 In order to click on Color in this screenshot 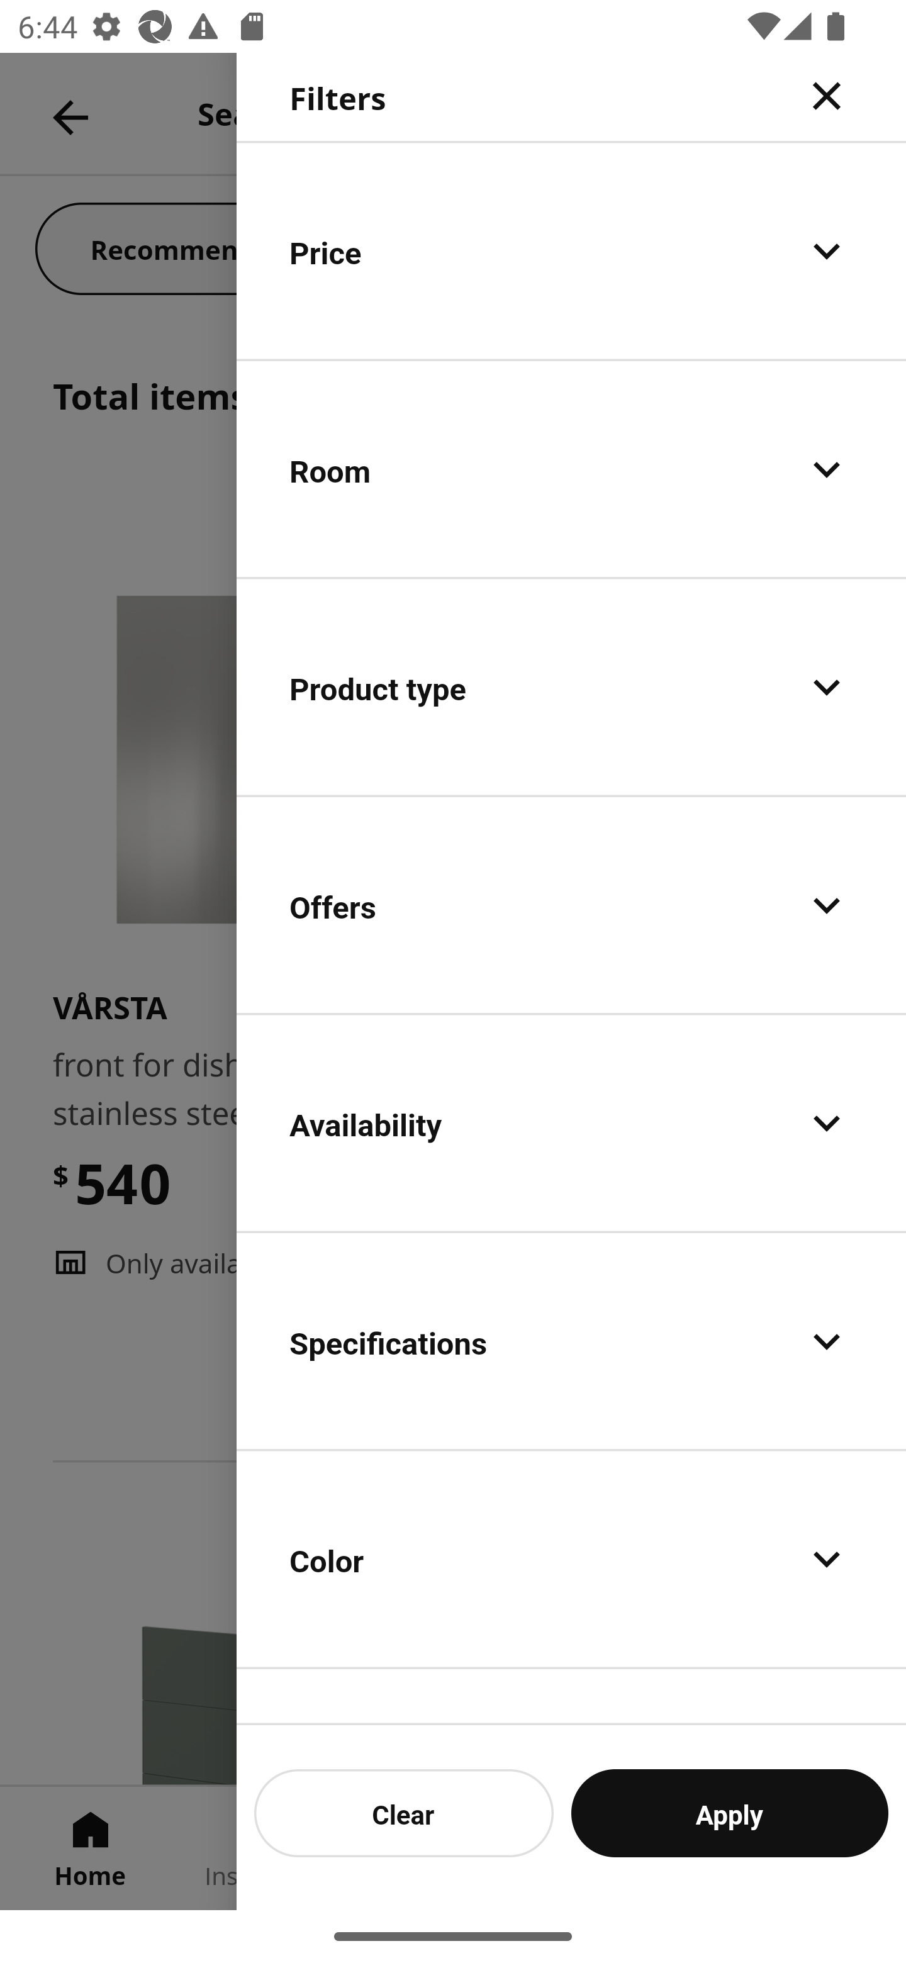, I will do `click(571, 1558)`.